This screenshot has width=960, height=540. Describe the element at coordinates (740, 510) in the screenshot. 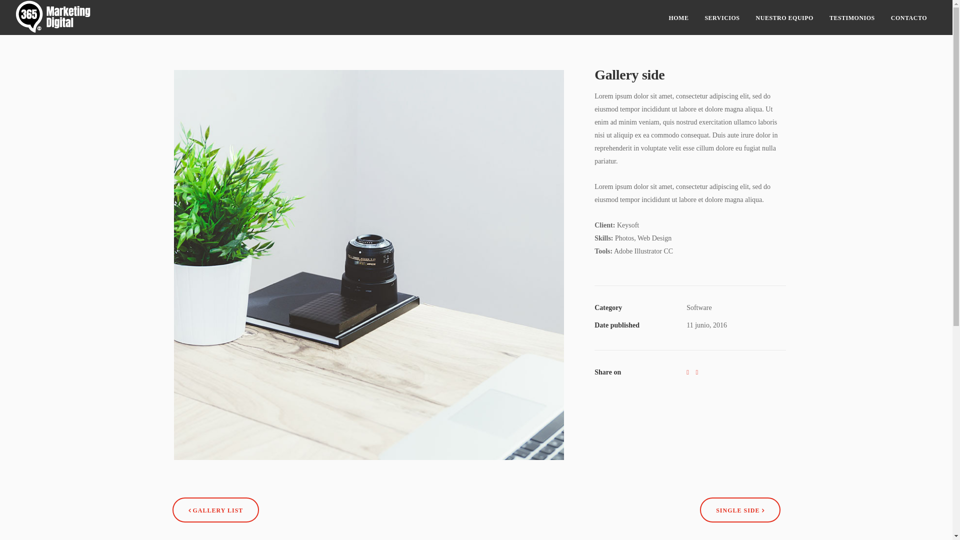

I see `SINGLE SIDE` at that location.